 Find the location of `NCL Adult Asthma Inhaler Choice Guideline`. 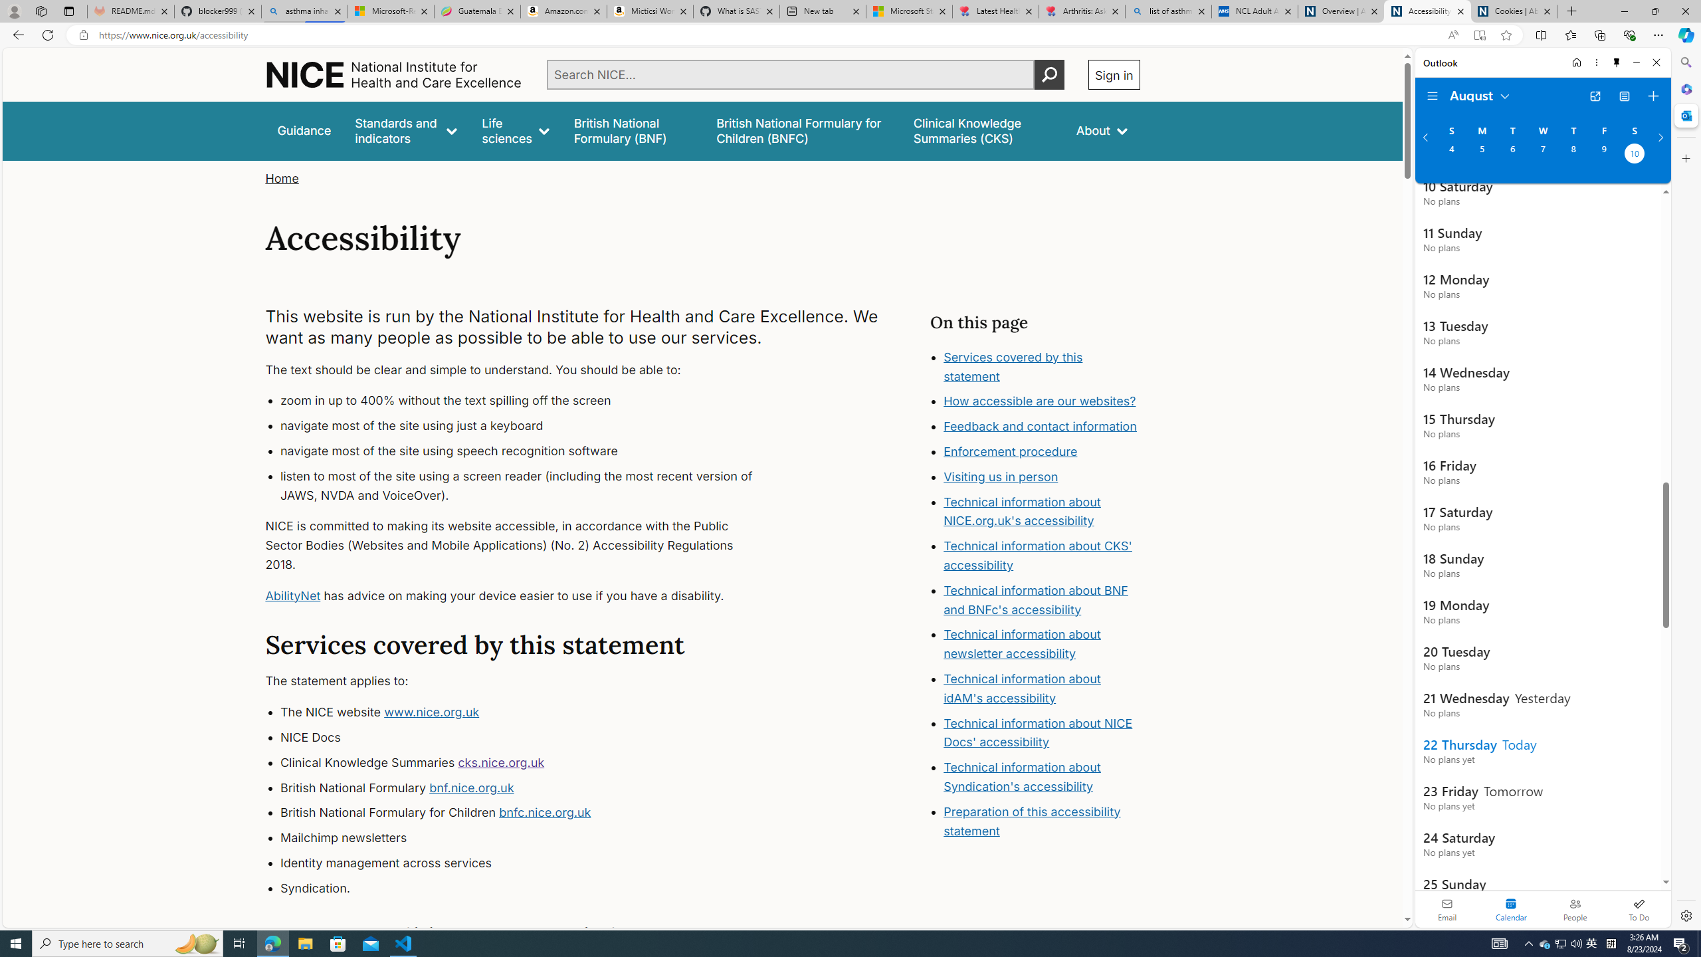

NCL Adult Asthma Inhaler Choice Guideline is located at coordinates (1254, 11).